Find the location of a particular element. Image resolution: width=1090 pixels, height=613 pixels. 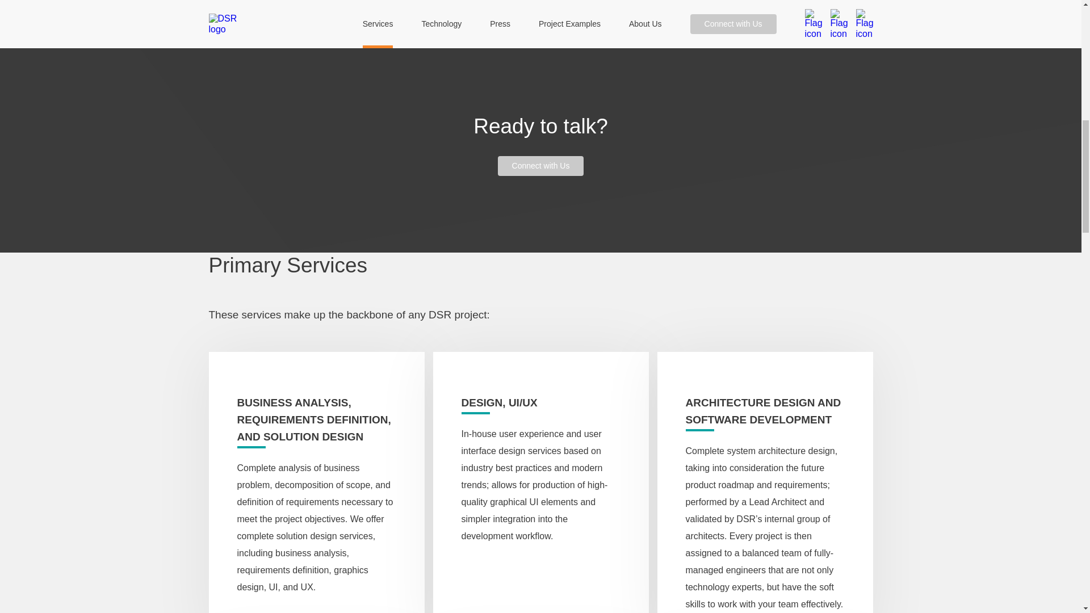

Desktop Solutions is located at coordinates (810, 14).